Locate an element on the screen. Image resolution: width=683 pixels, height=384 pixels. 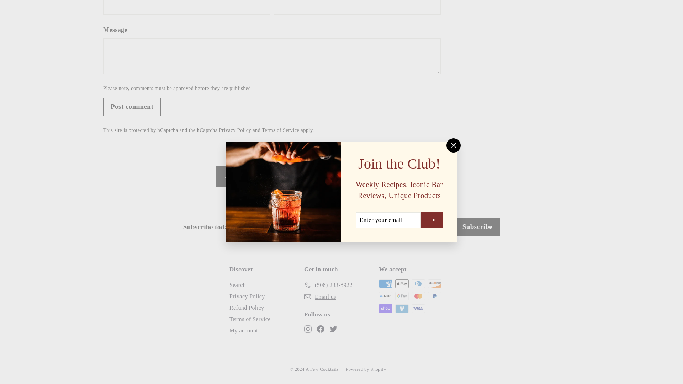
Venmo is located at coordinates (402, 309).